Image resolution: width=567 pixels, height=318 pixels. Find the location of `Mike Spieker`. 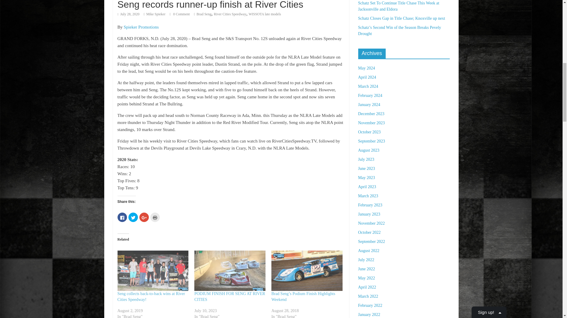

Mike Spieker is located at coordinates (156, 14).